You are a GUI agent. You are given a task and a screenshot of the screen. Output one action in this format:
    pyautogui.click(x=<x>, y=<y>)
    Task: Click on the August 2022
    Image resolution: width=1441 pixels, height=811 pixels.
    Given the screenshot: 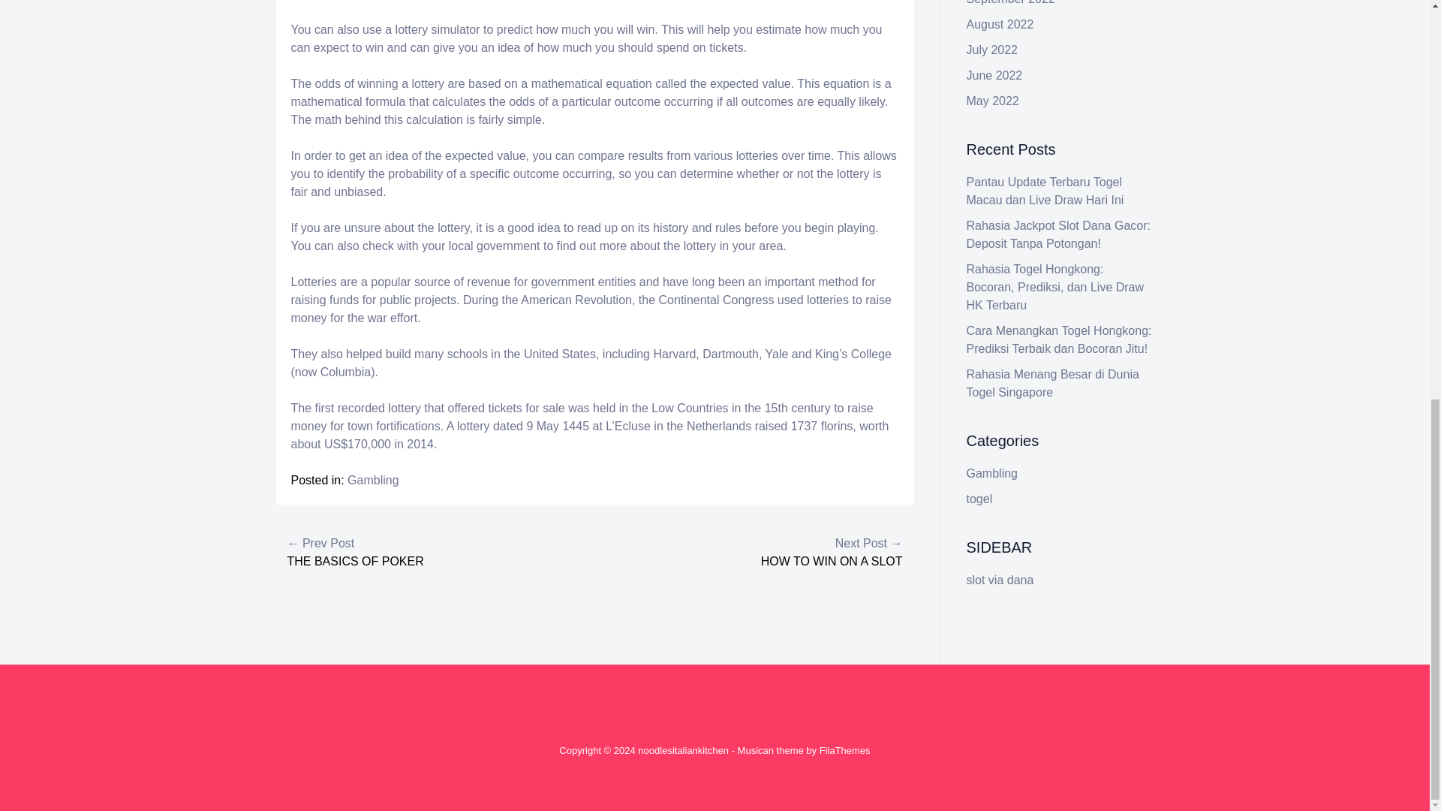 What is the action you would take?
    pyautogui.click(x=1000, y=24)
    